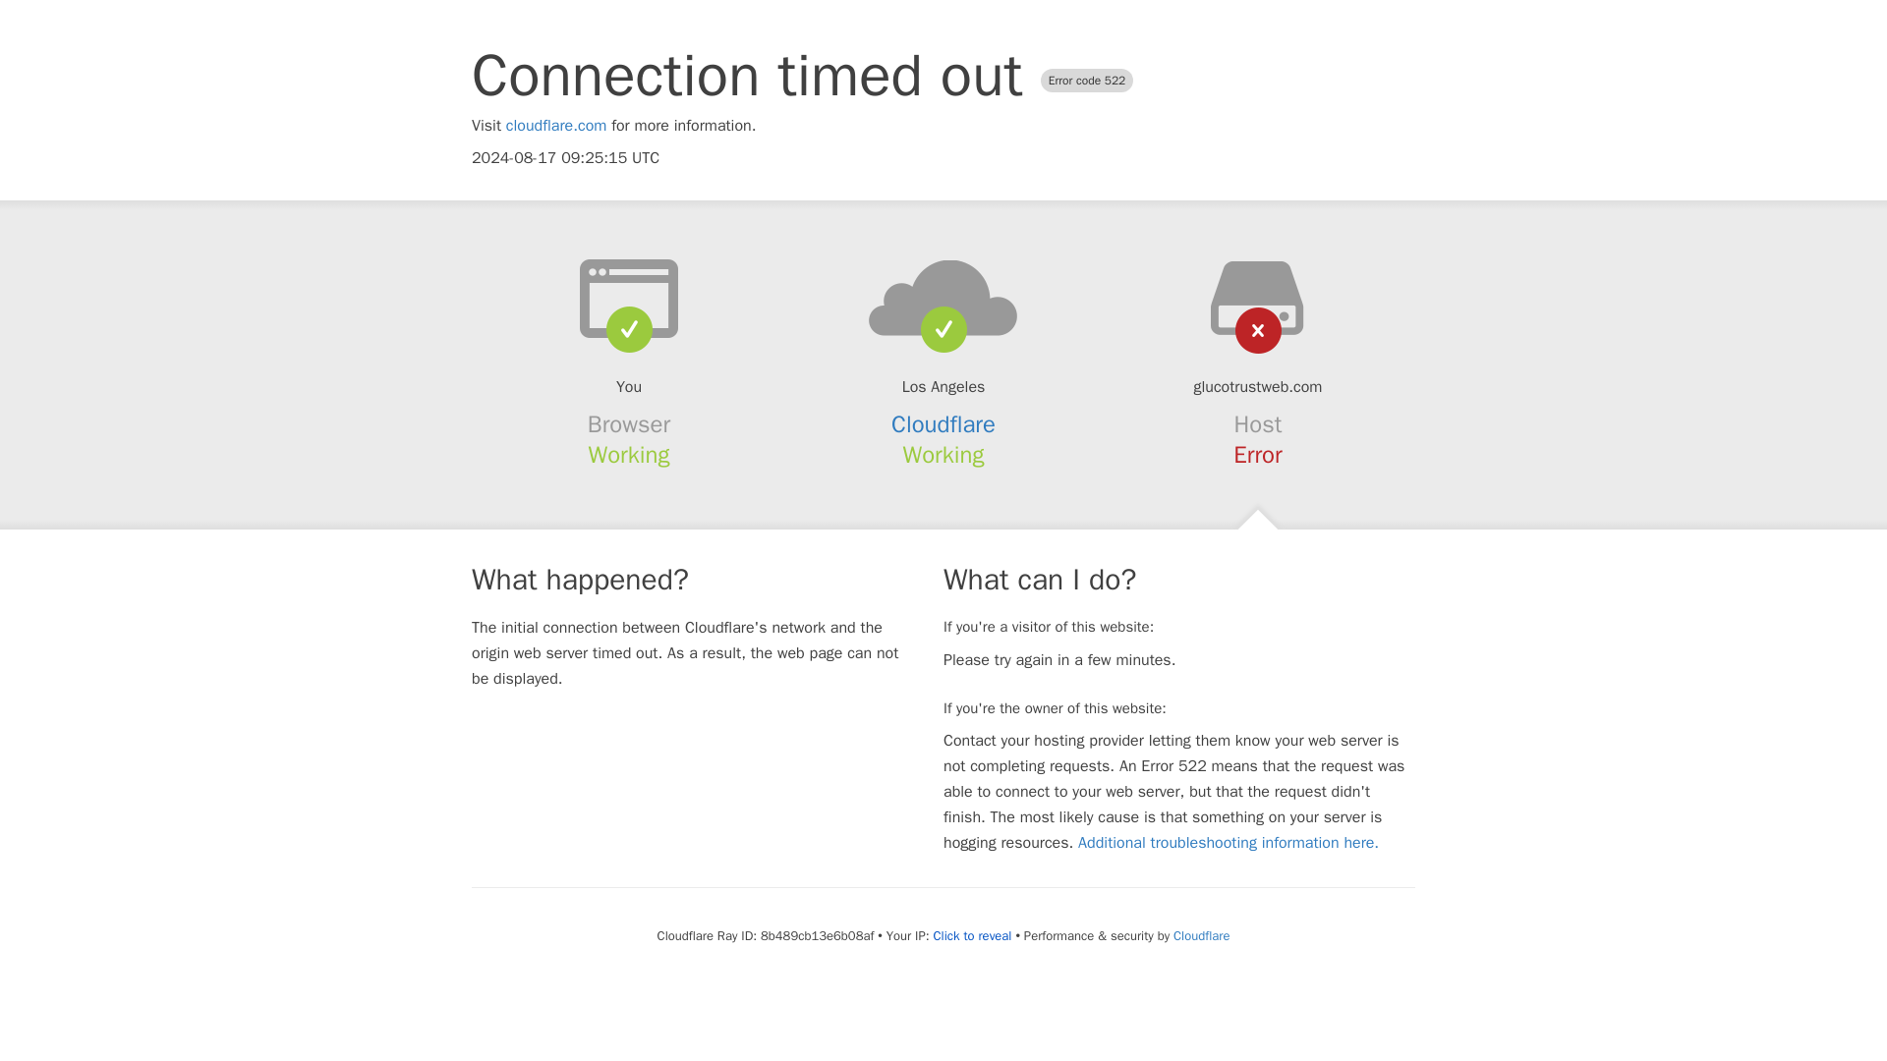 Image resolution: width=1887 pixels, height=1061 pixels. I want to click on Additional troubleshooting information here., so click(1229, 843).